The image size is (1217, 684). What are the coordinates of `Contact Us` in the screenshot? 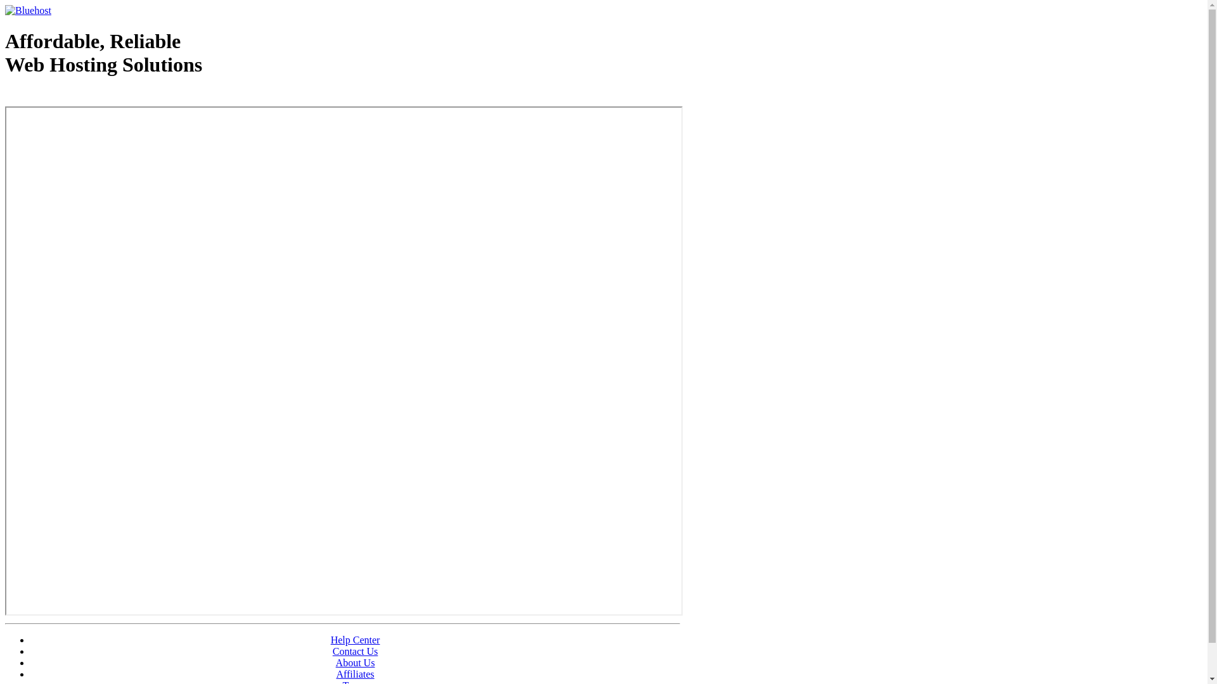 It's located at (356, 651).